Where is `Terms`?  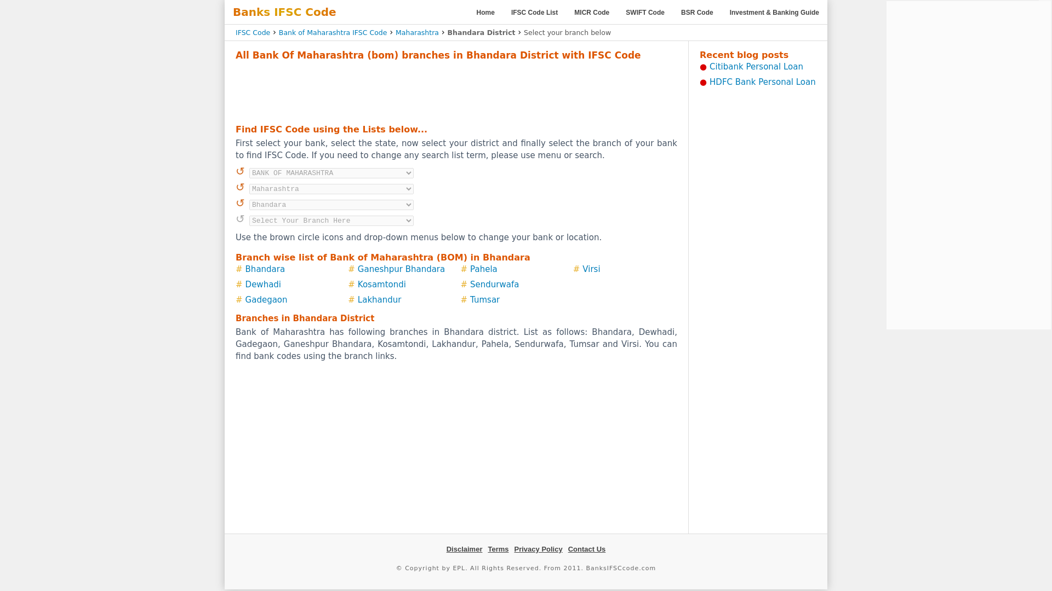 Terms is located at coordinates (498, 548).